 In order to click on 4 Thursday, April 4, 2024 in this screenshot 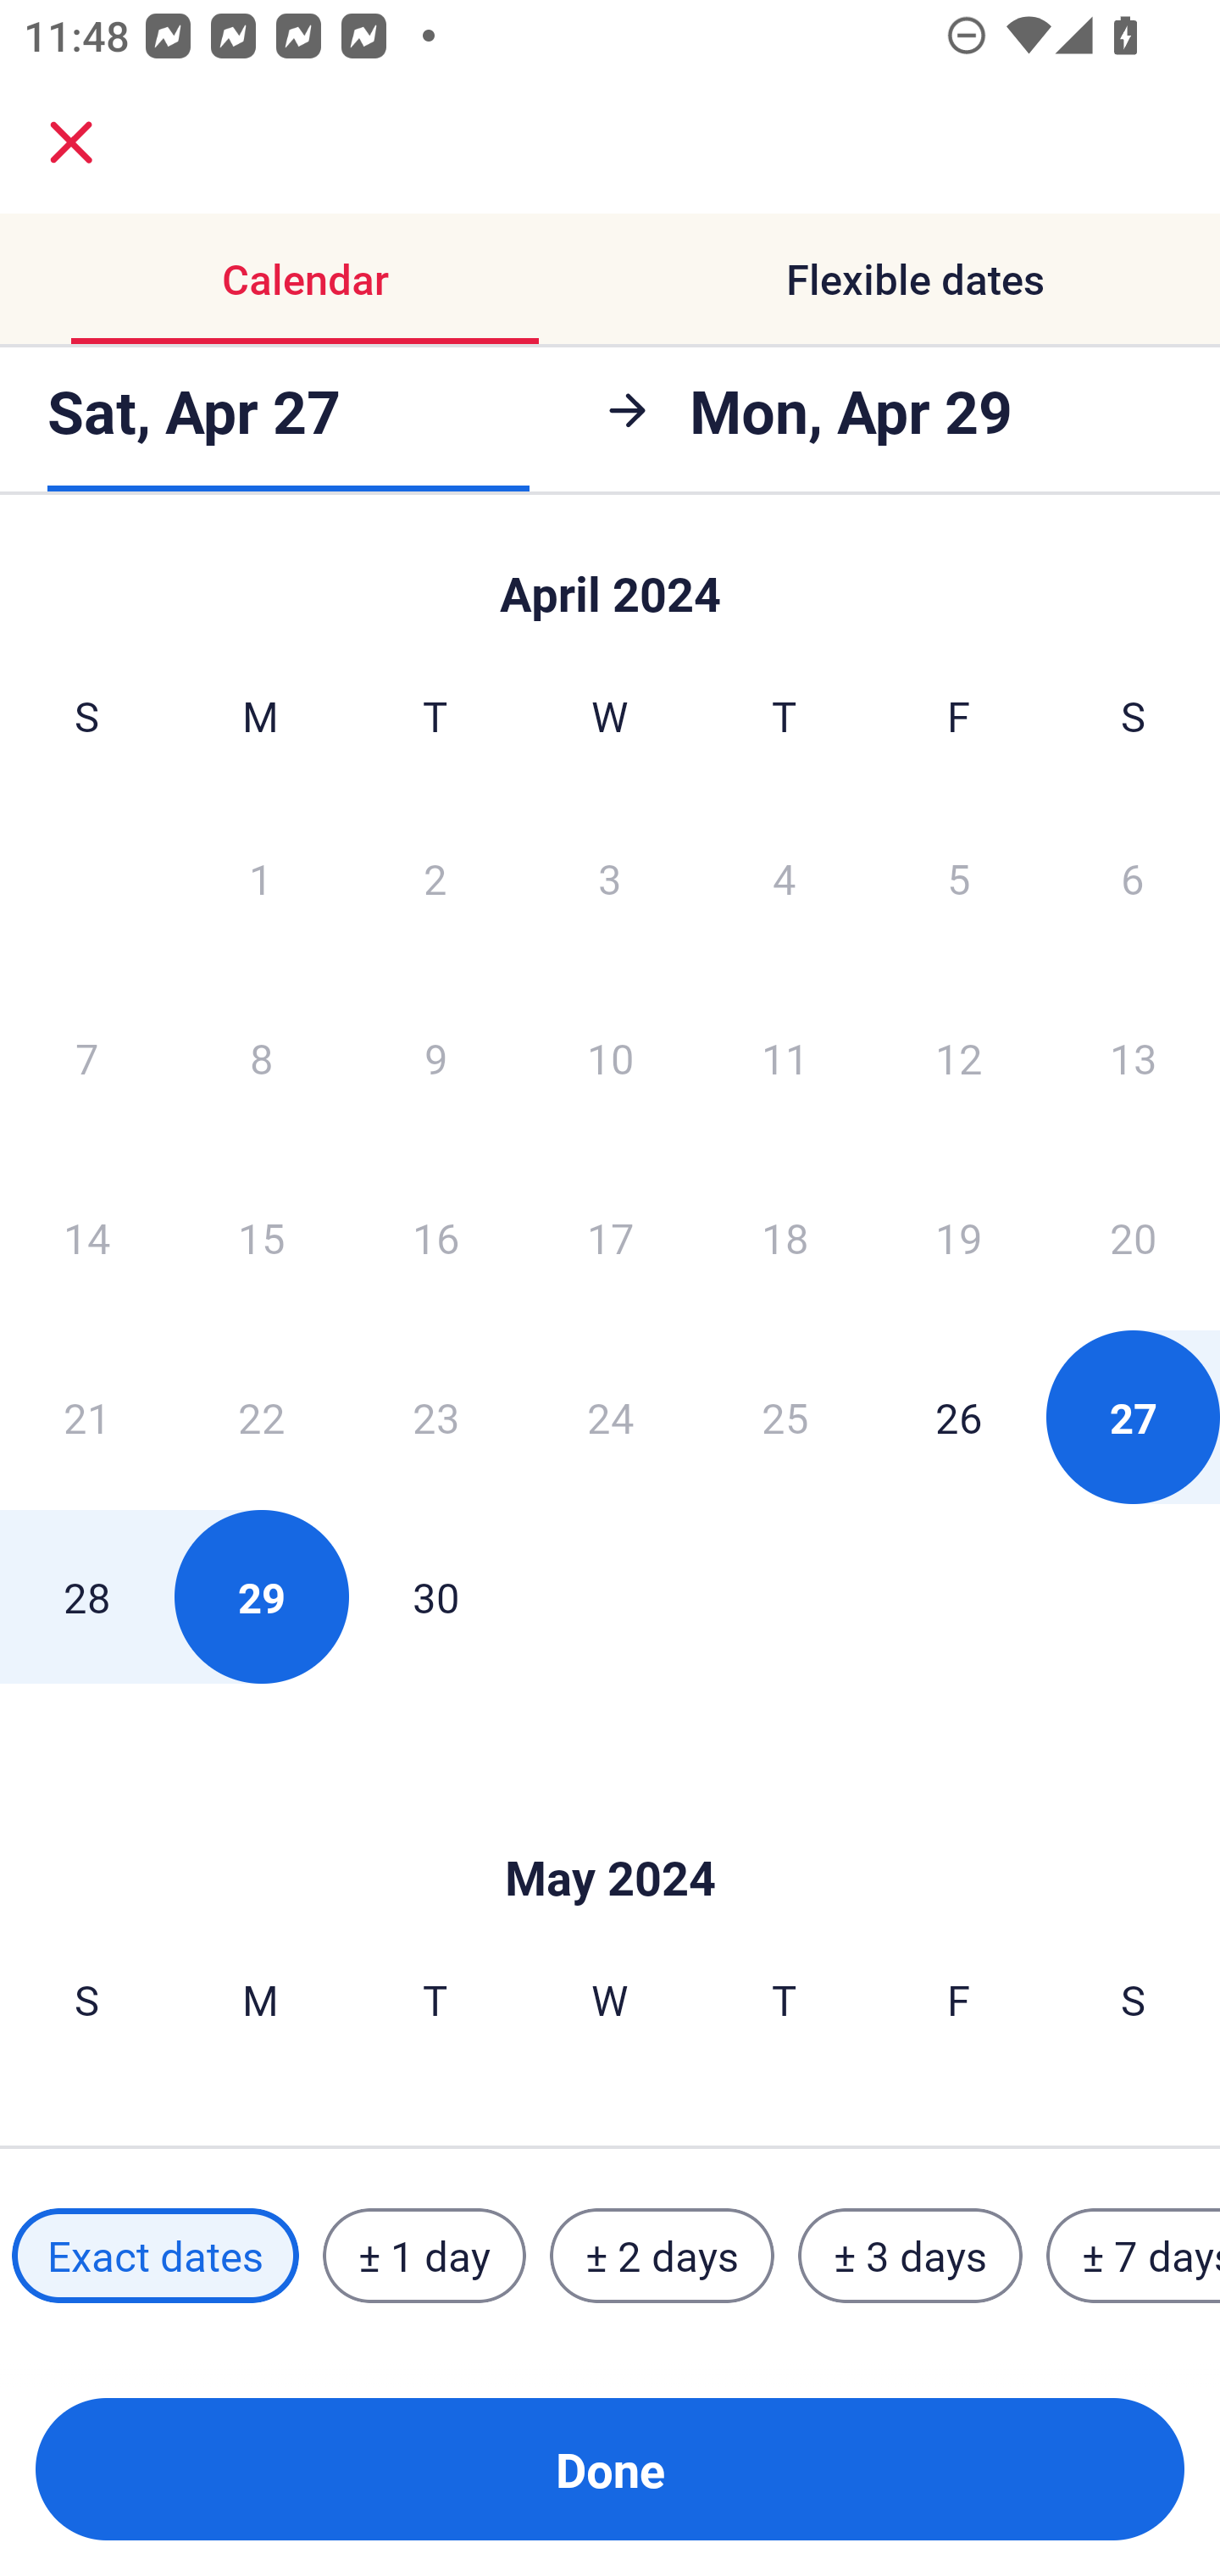, I will do `click(785, 878)`.